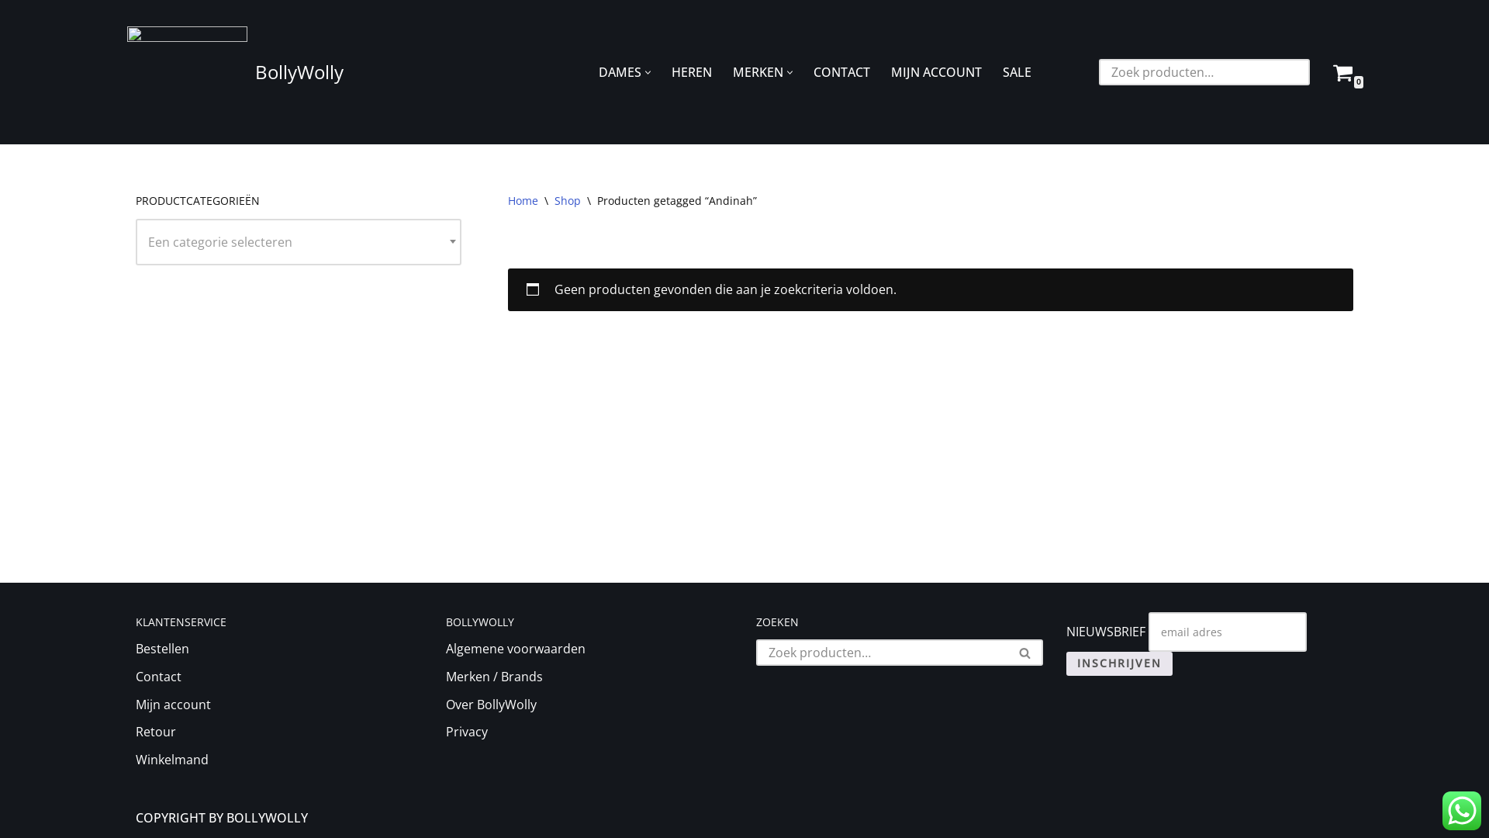  What do you see at coordinates (267, 818) in the screenshot?
I see `BOLLYWOLLY` at bounding box center [267, 818].